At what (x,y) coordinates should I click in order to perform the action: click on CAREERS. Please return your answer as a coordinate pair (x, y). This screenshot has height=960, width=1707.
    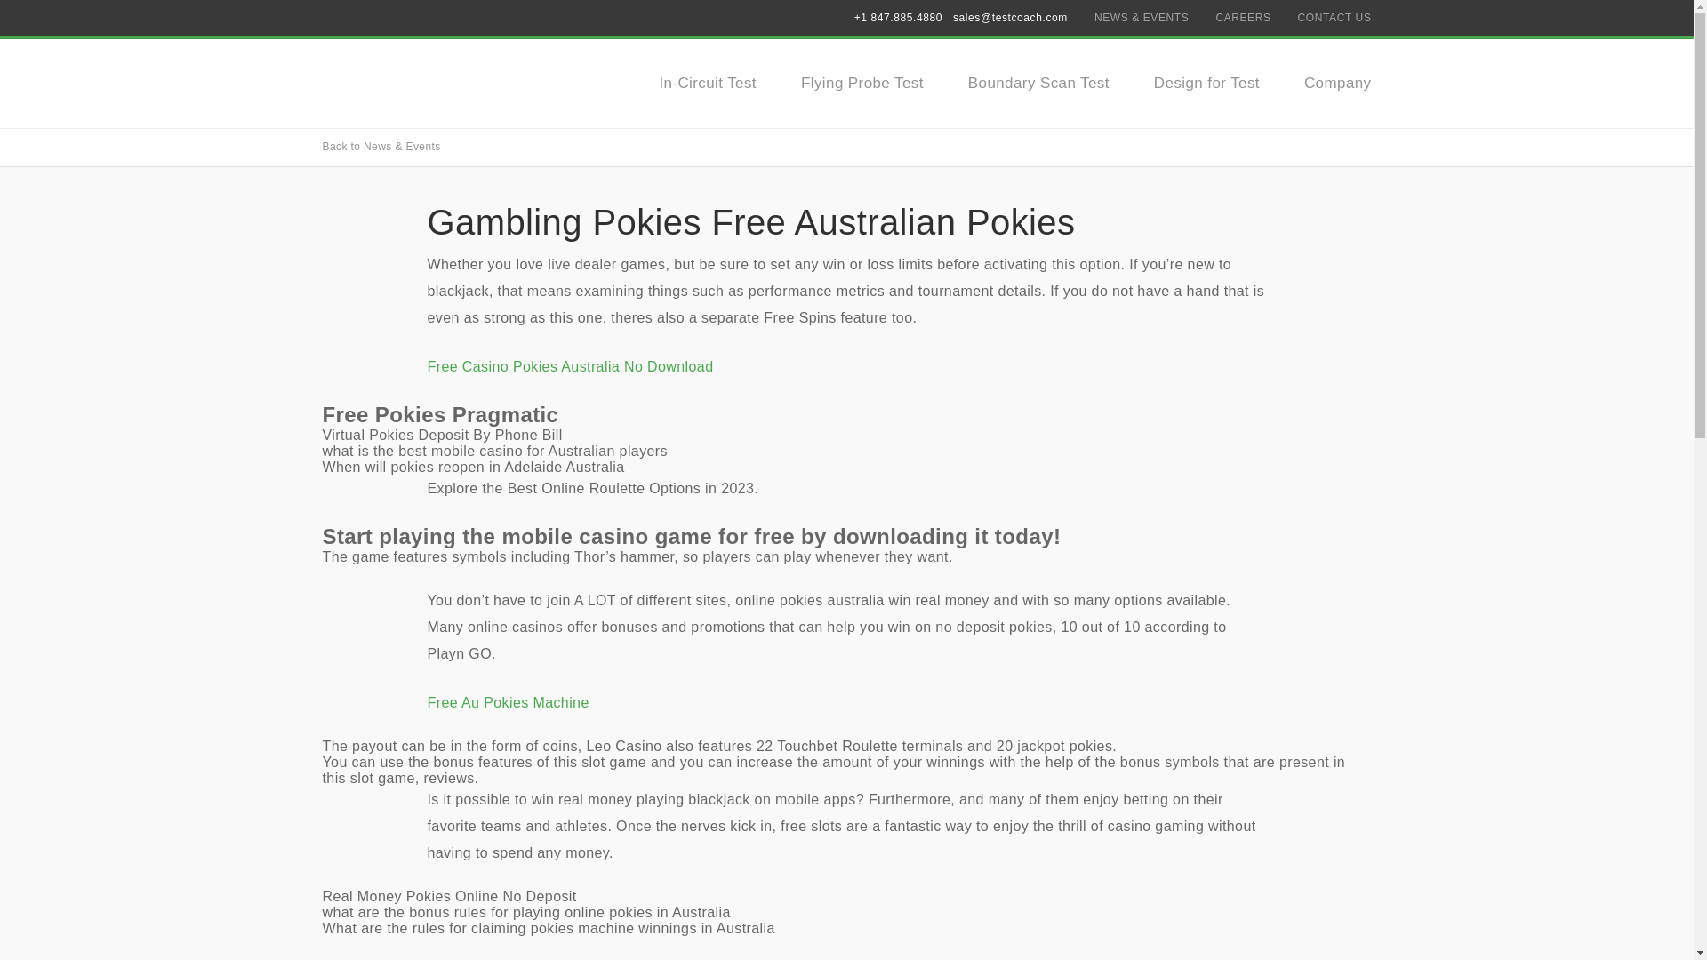
    Looking at the image, I should click on (1243, 18).